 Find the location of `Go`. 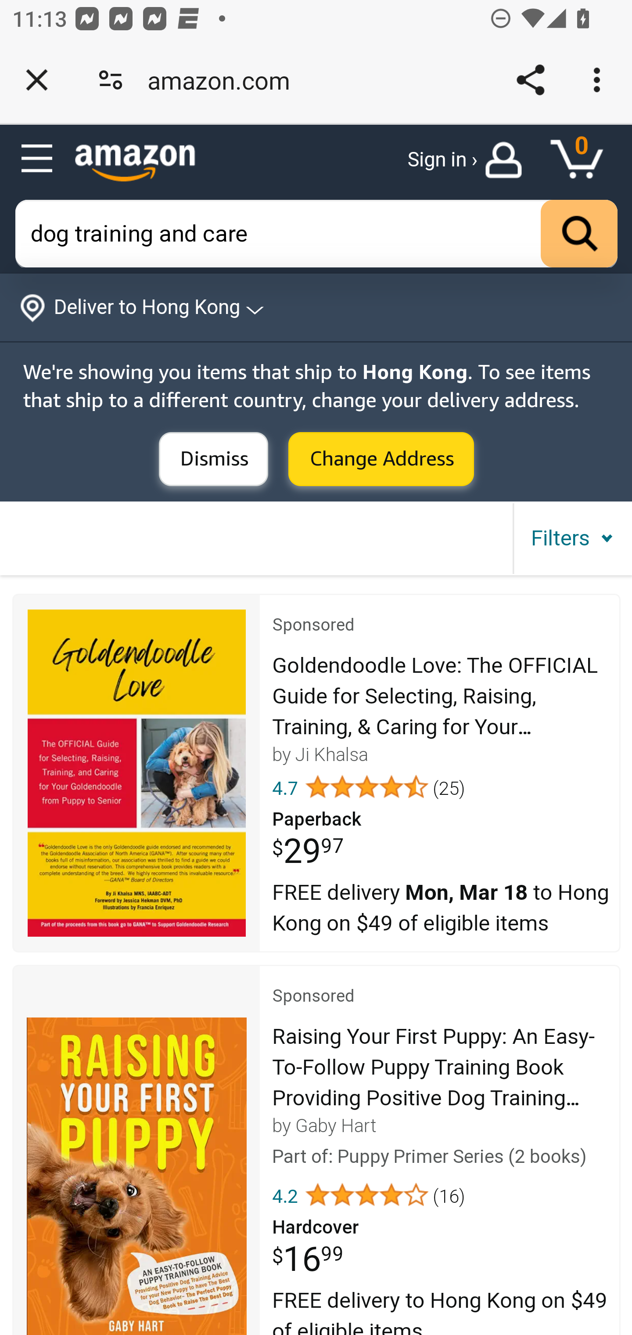

Go is located at coordinates (579, 235).